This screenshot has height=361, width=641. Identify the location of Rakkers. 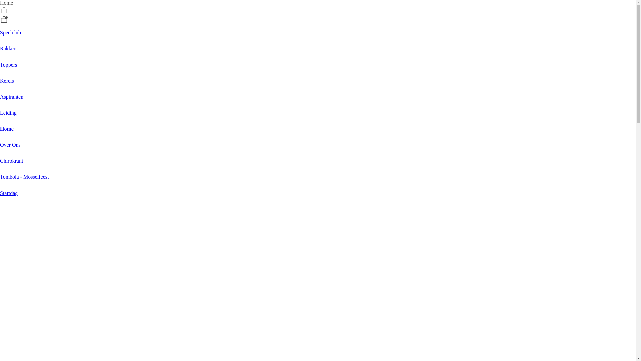
(9, 49).